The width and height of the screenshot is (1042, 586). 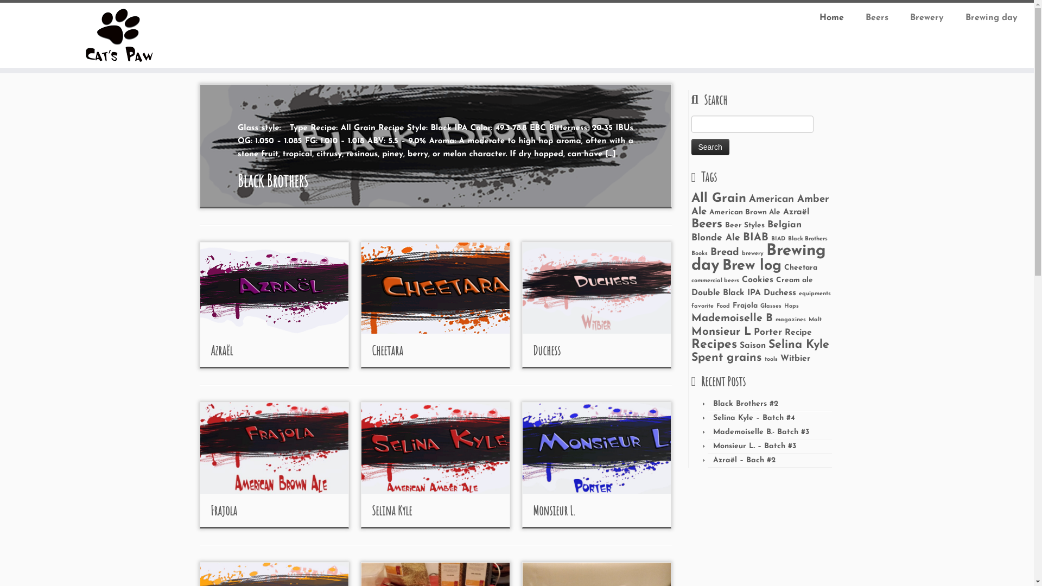 I want to click on commercial beers, so click(x=715, y=281).